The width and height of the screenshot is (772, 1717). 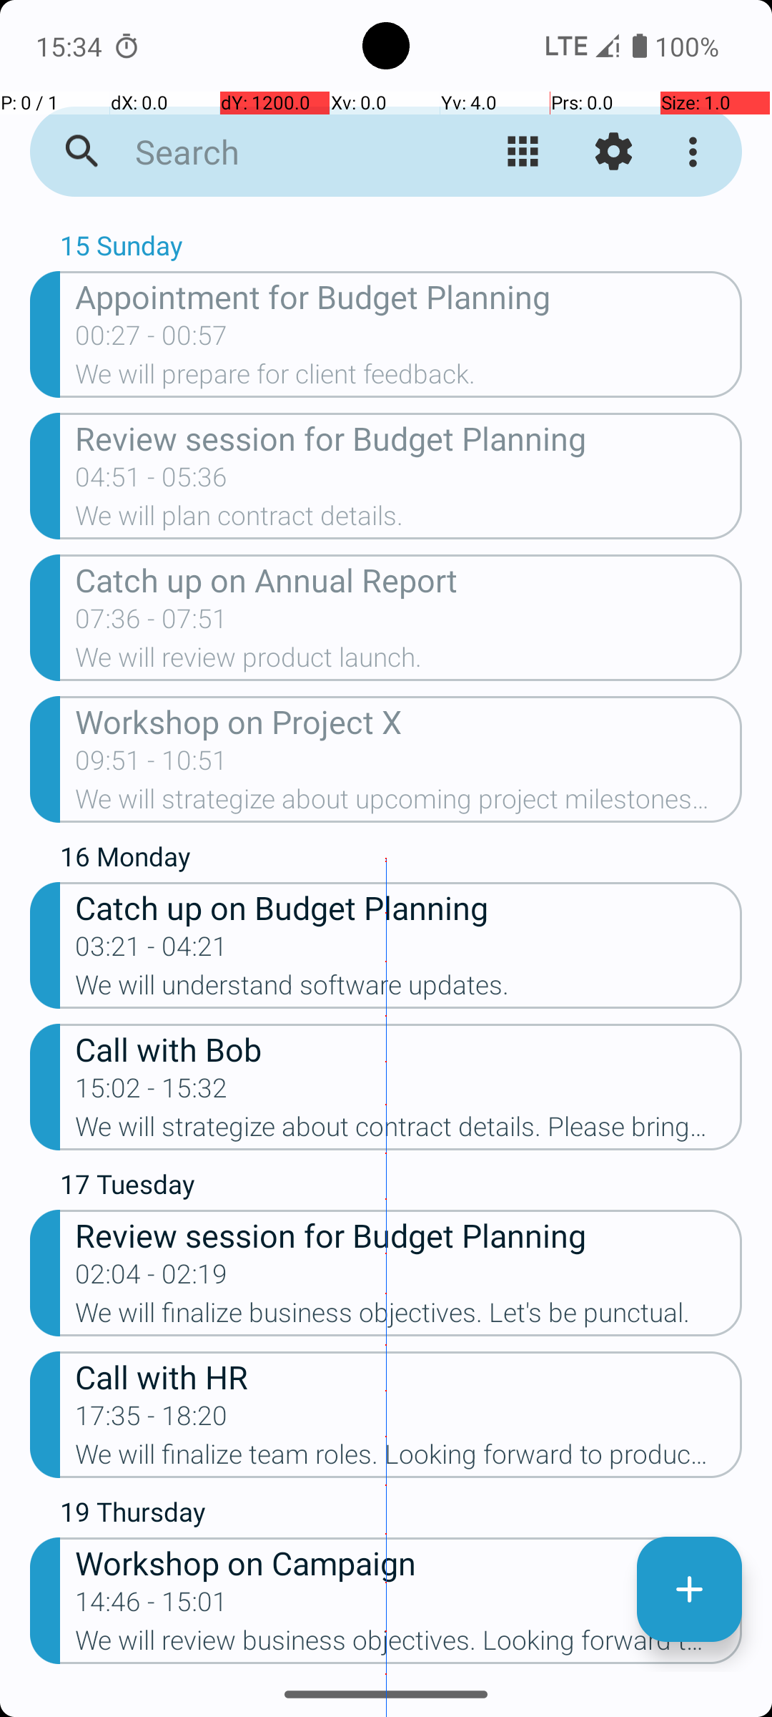 I want to click on 14:46 - 15:01, so click(x=152, y=1606).